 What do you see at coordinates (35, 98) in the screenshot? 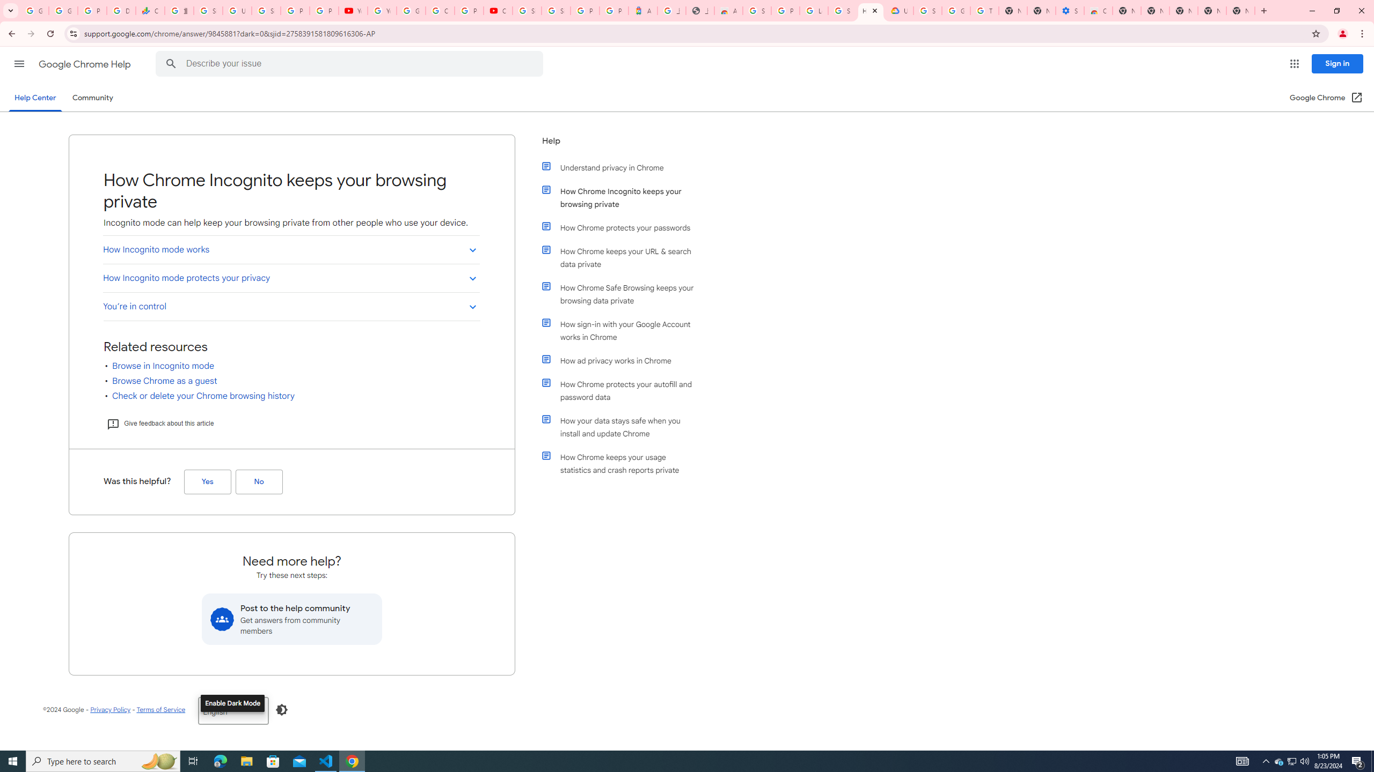
I see `Help Center` at bounding box center [35, 98].